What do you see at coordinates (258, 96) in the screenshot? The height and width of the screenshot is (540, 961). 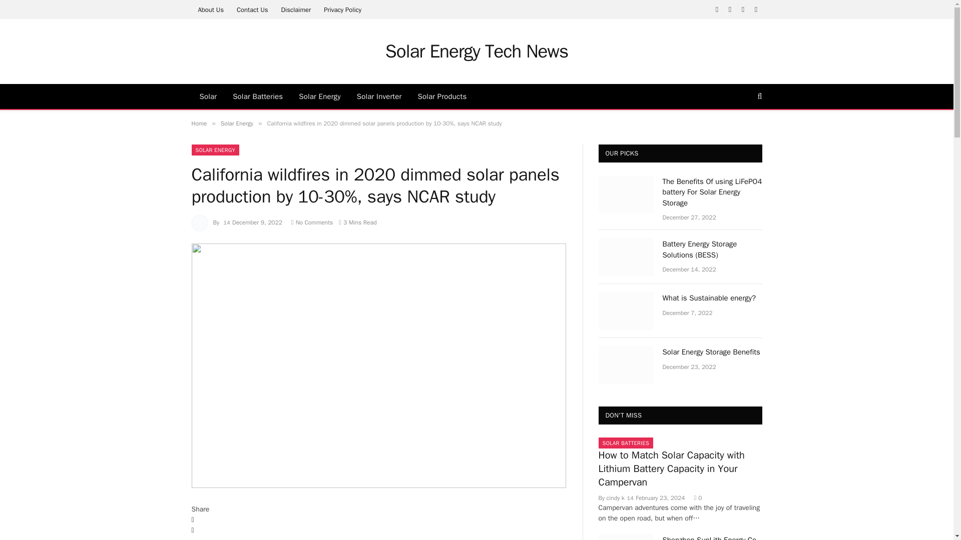 I see `Solar Batteries` at bounding box center [258, 96].